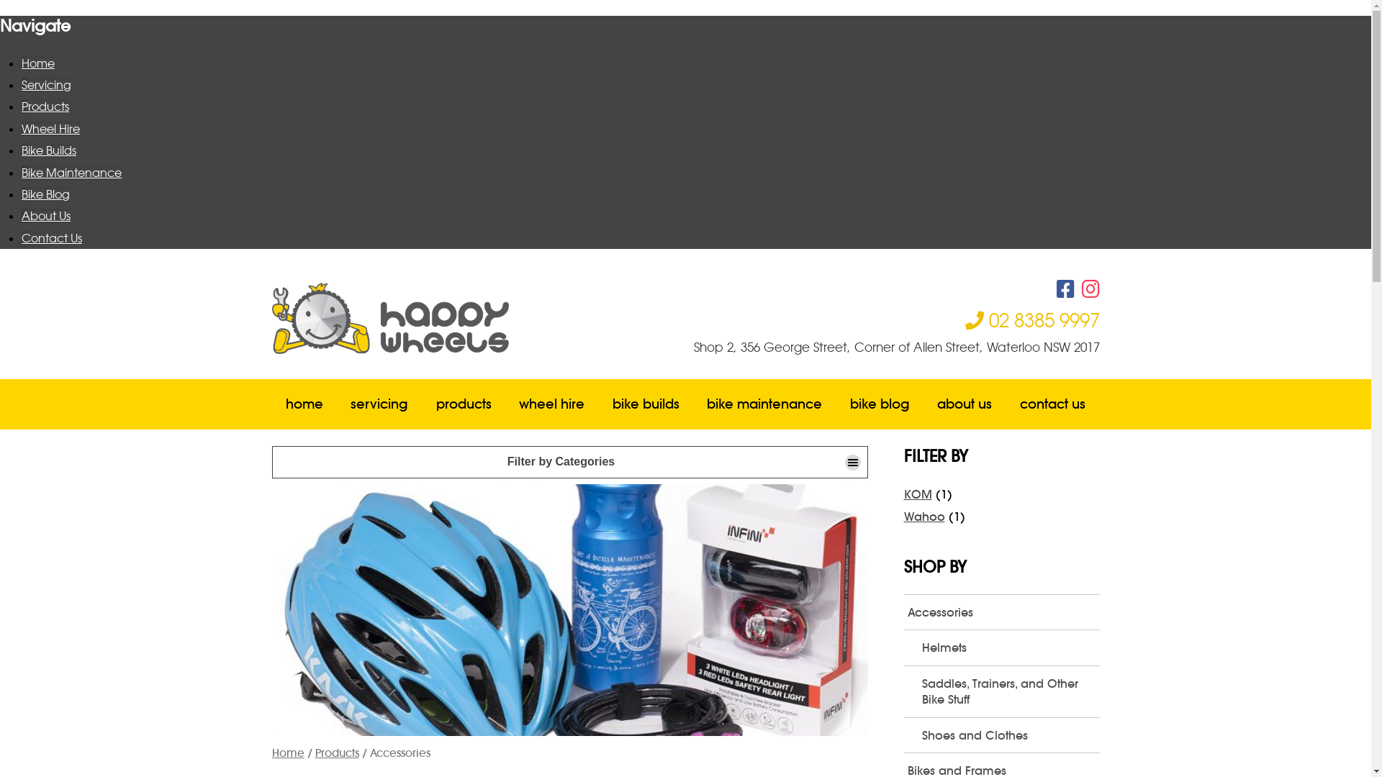 This screenshot has width=1382, height=777. What do you see at coordinates (1002, 612) in the screenshot?
I see `Accessories` at bounding box center [1002, 612].